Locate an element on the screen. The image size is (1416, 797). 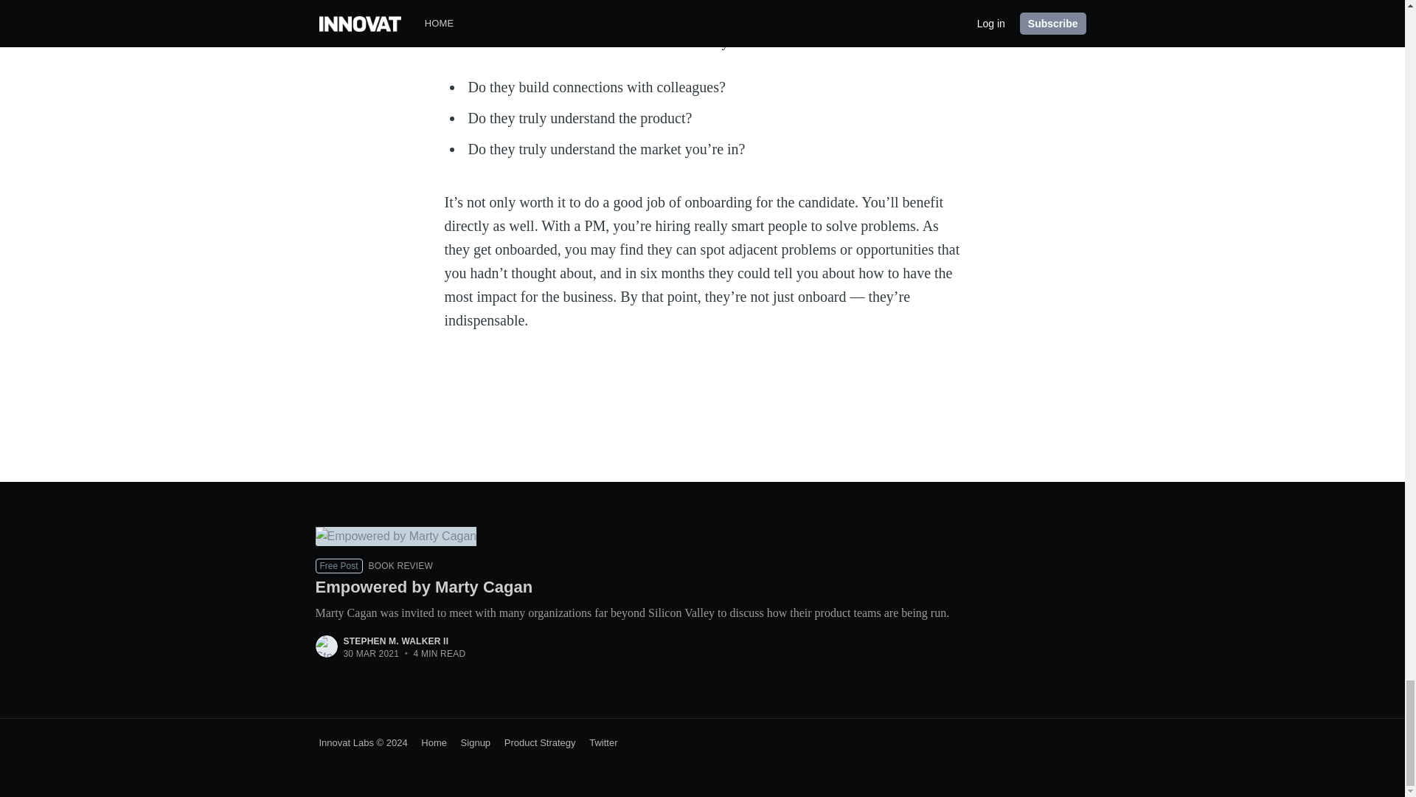
Signup is located at coordinates (470, 742).